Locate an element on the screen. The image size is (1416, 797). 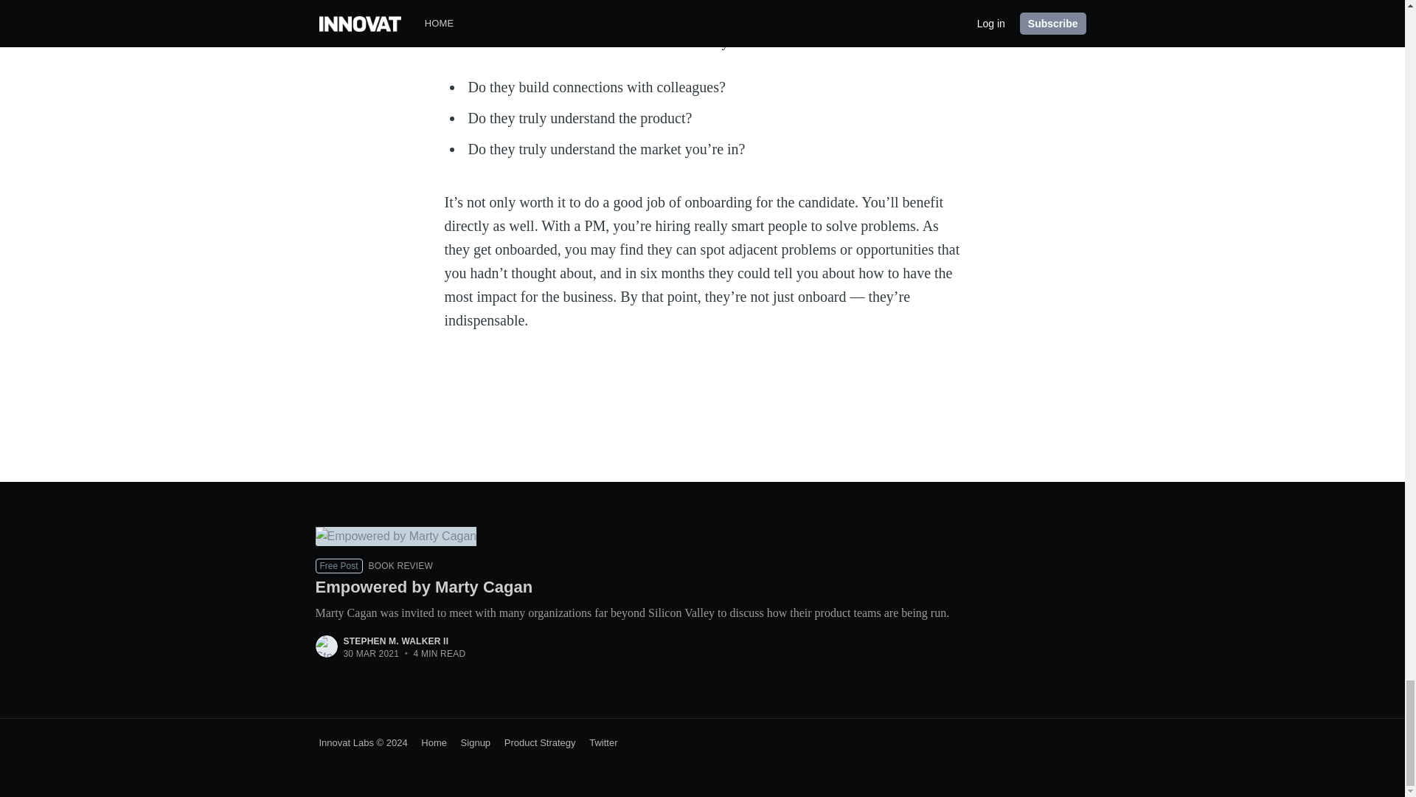
Signup is located at coordinates (470, 742).